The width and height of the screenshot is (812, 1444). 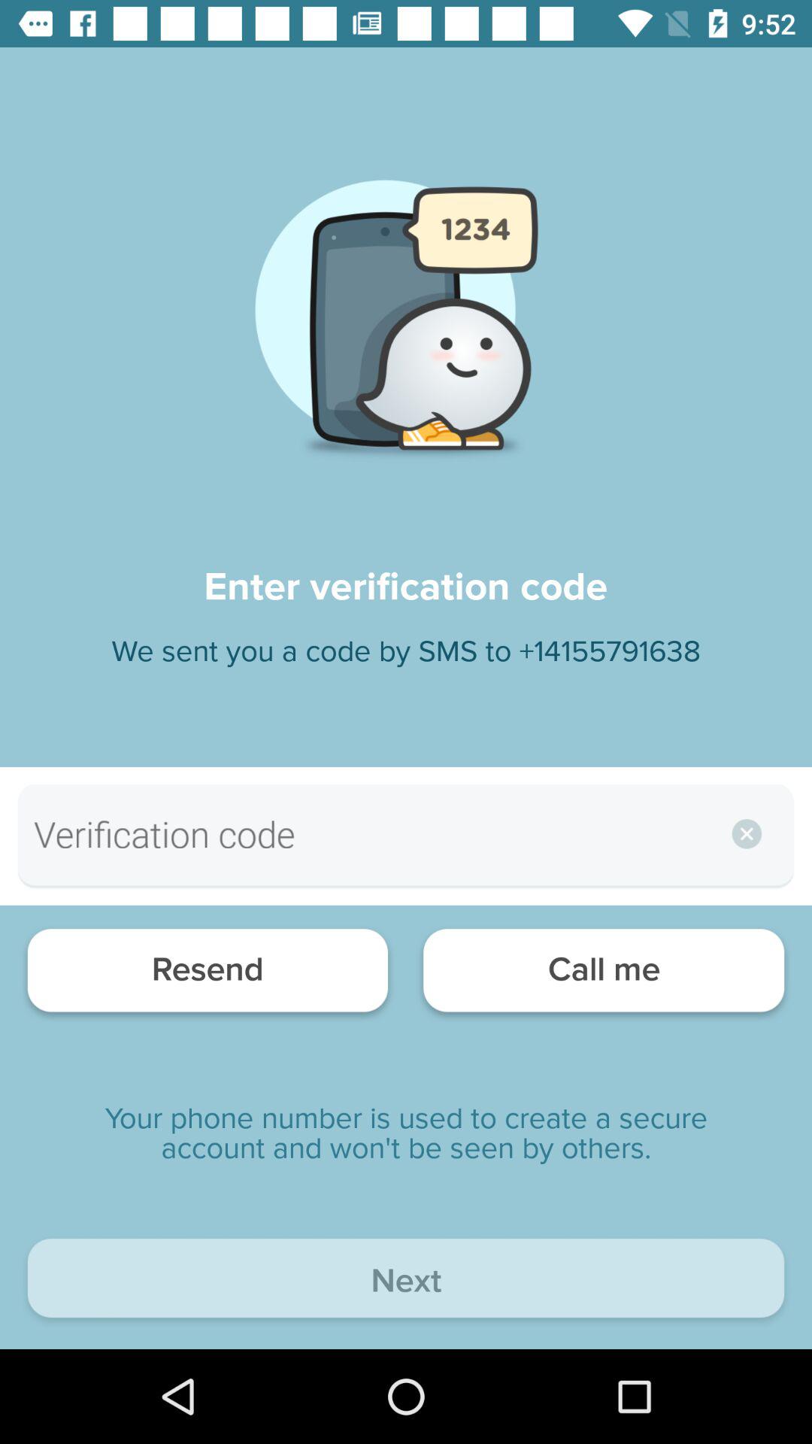 What do you see at coordinates (208, 975) in the screenshot?
I see `turn on the resend item` at bounding box center [208, 975].